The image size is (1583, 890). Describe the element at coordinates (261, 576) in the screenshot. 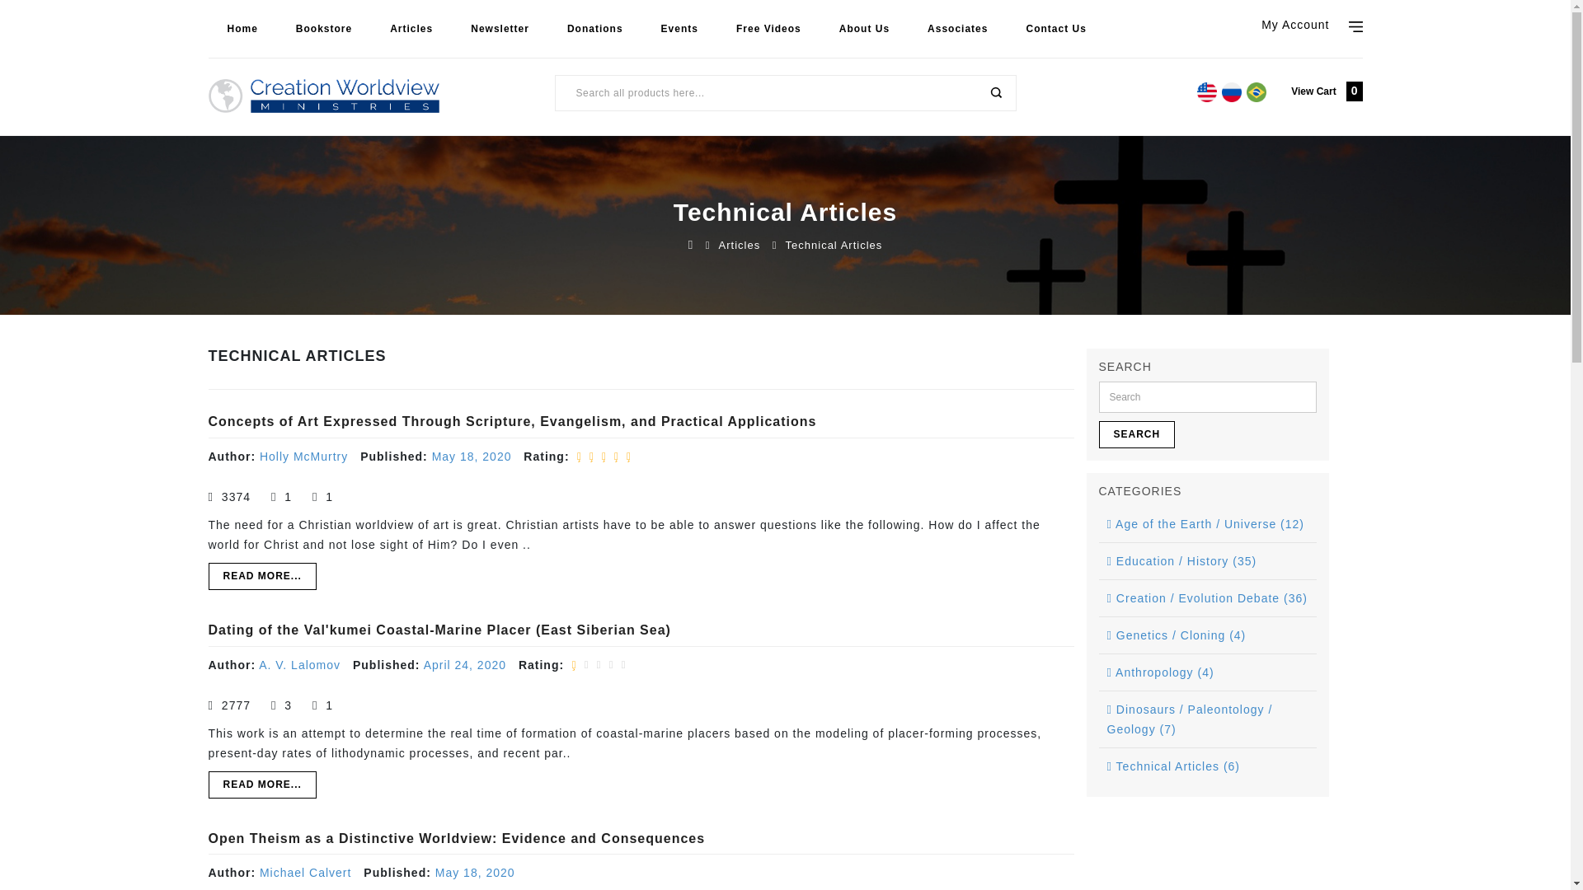

I see `READ MORE...` at that location.